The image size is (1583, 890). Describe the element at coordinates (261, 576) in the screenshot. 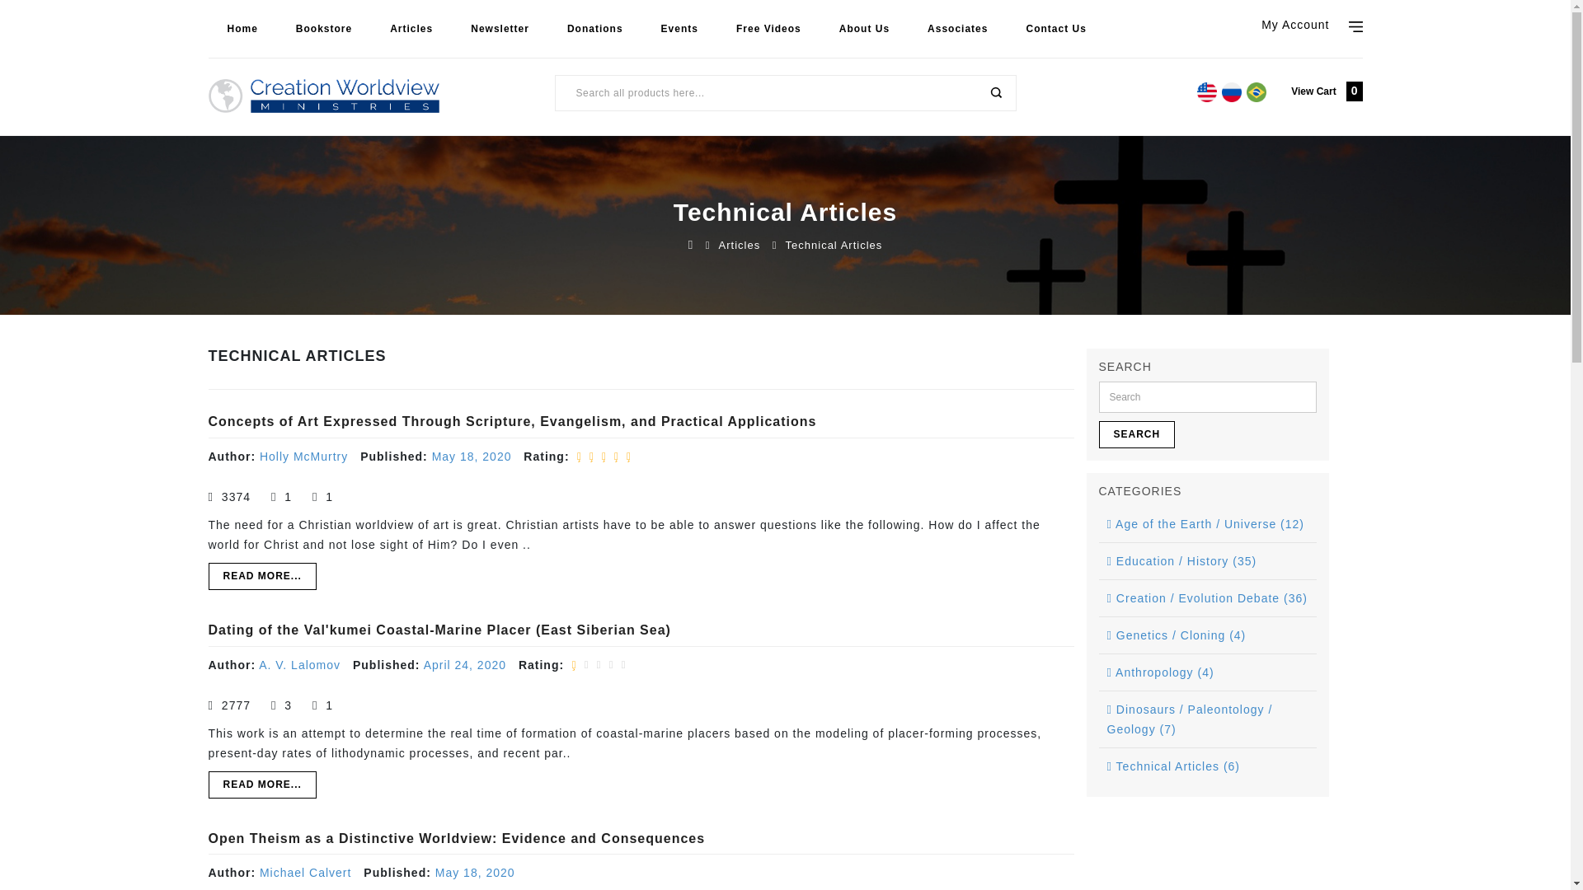

I see `READ MORE...` at that location.